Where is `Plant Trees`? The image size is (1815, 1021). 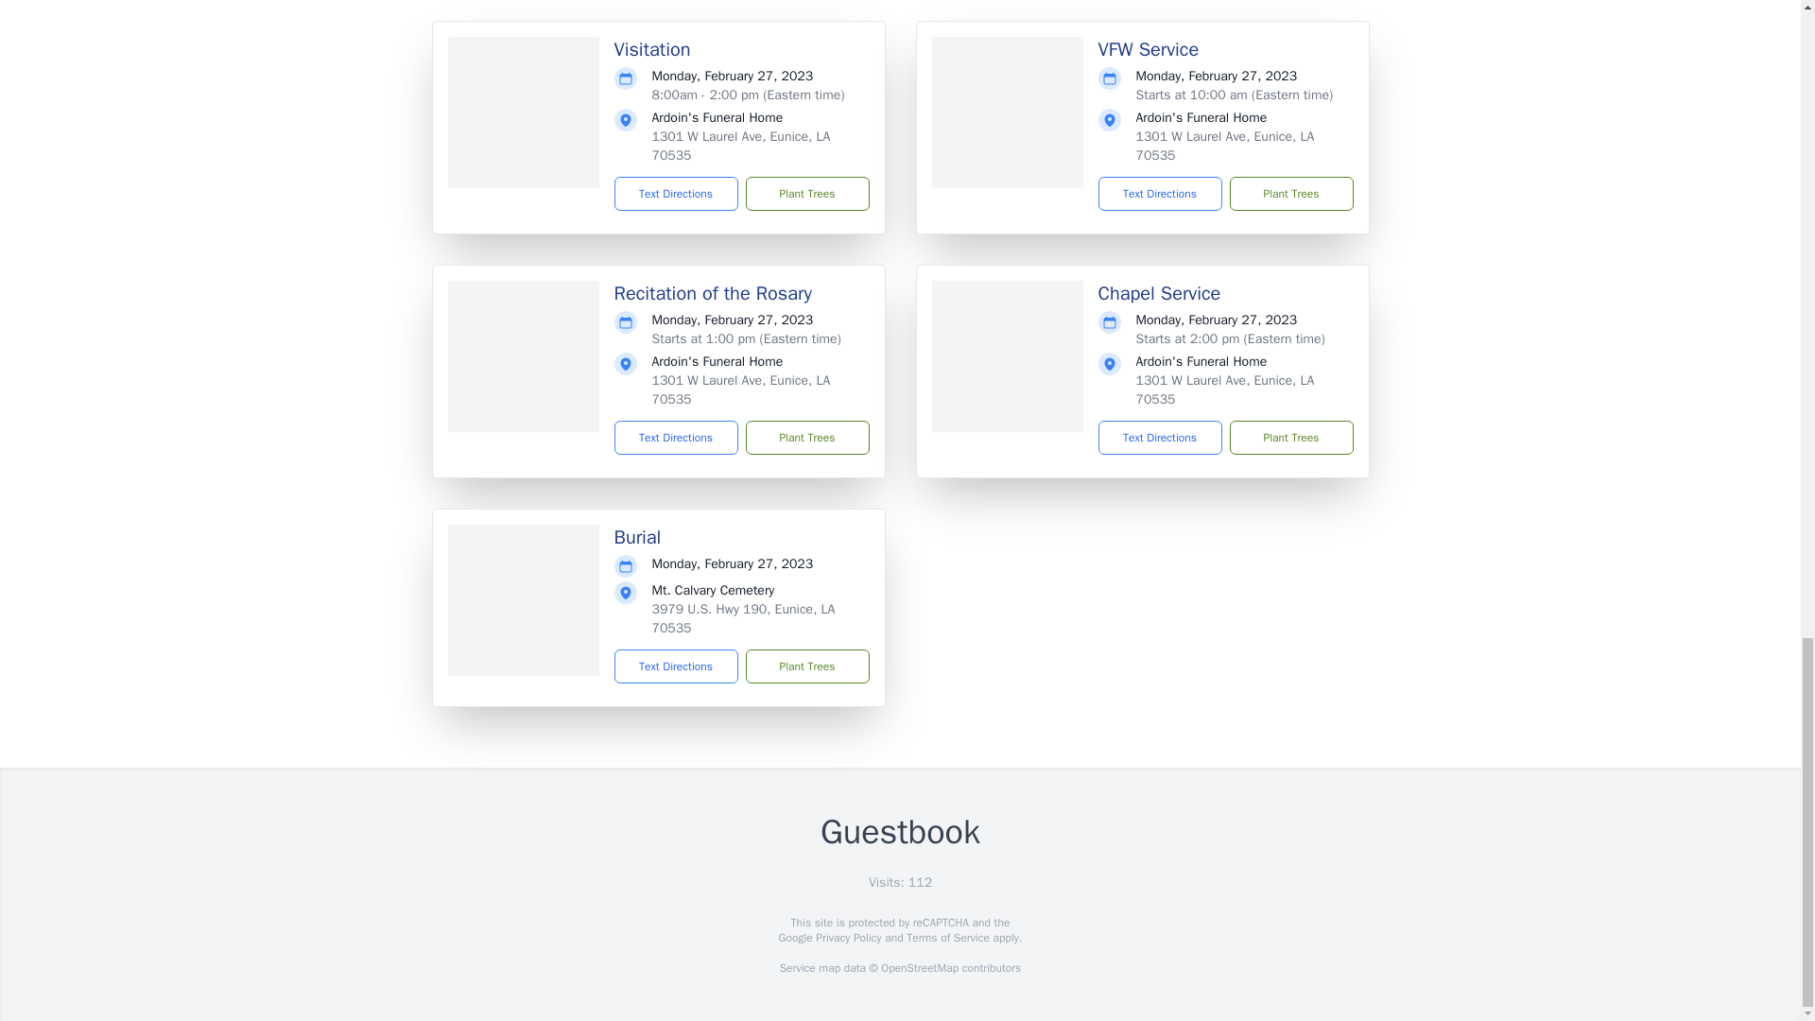
Plant Trees is located at coordinates (806, 437).